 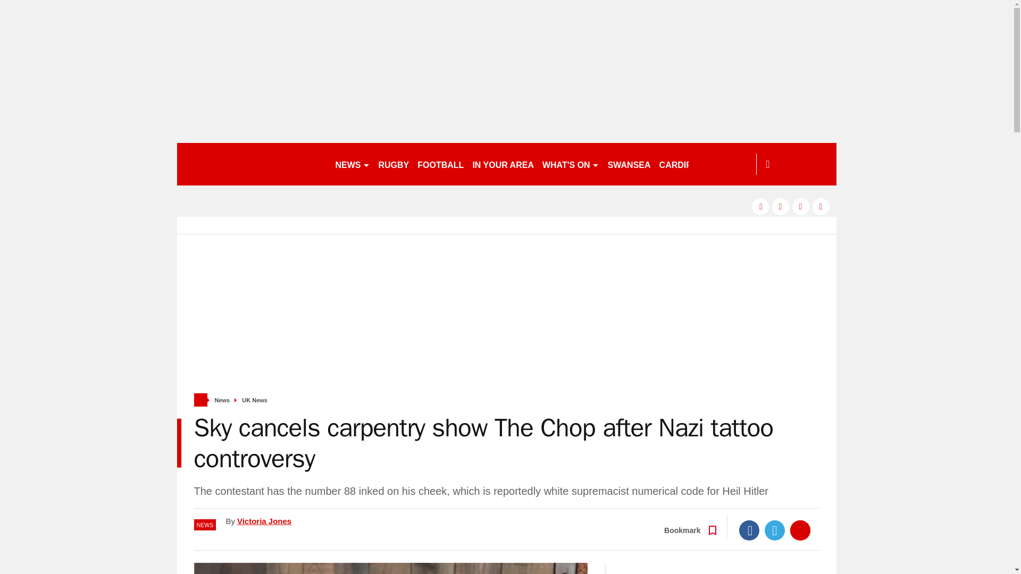 I want to click on NEWS, so click(x=352, y=164).